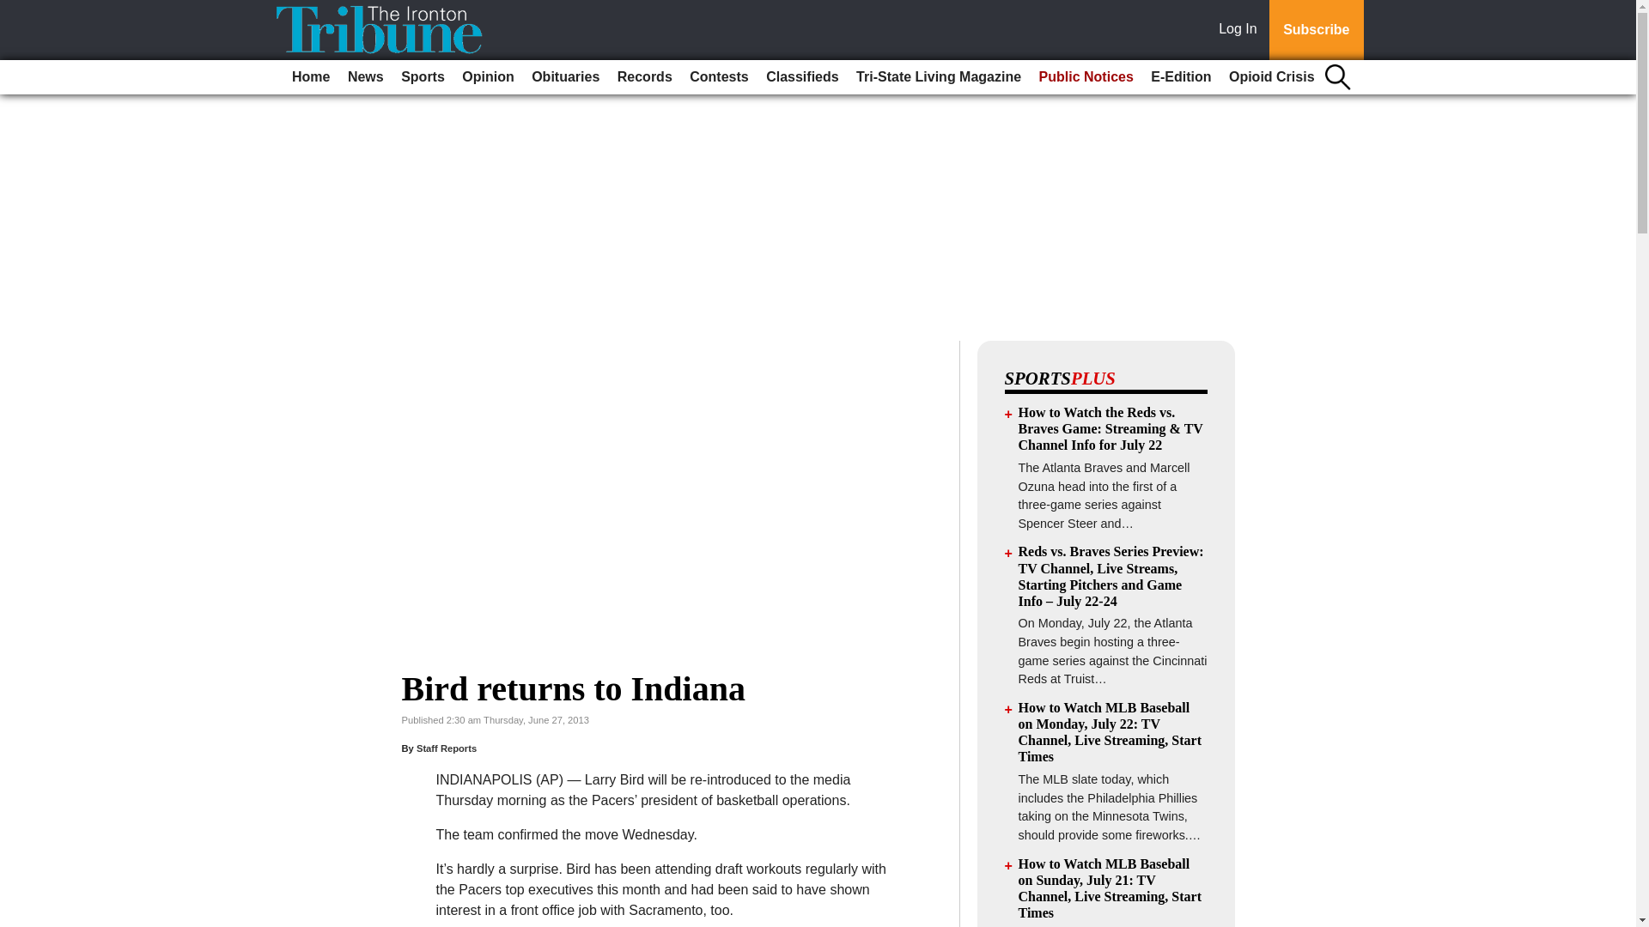 The height and width of the screenshot is (927, 1649). What do you see at coordinates (565, 77) in the screenshot?
I see `Obituaries` at bounding box center [565, 77].